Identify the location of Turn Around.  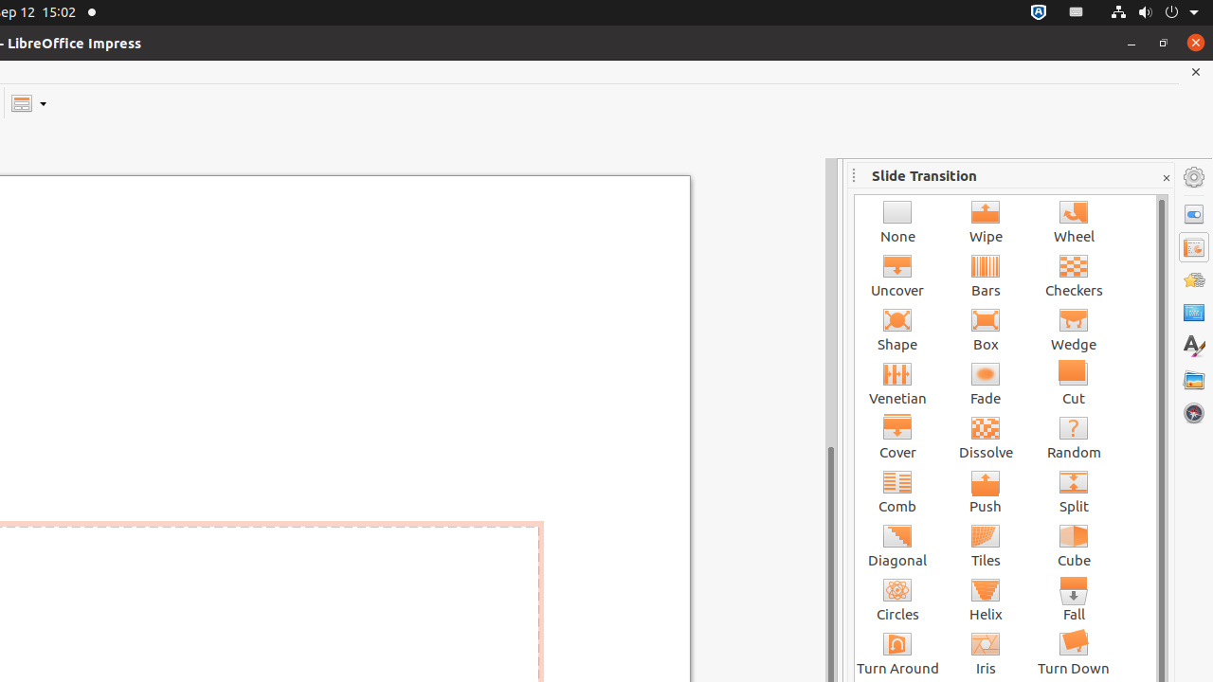
(898, 654).